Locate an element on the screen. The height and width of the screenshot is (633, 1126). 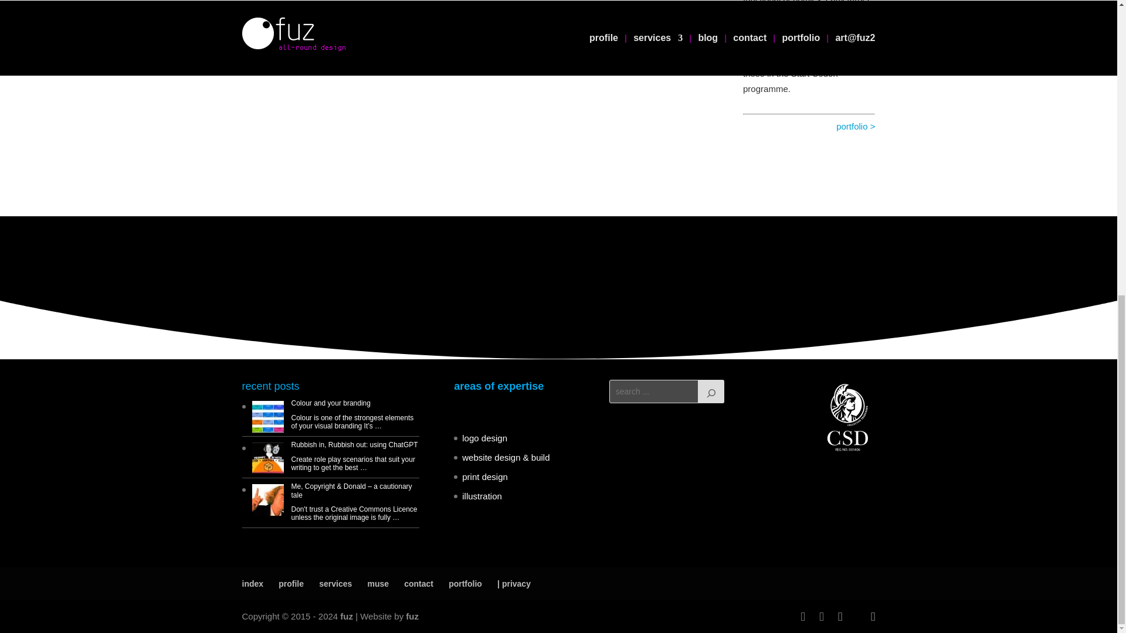
profile is located at coordinates (291, 584).